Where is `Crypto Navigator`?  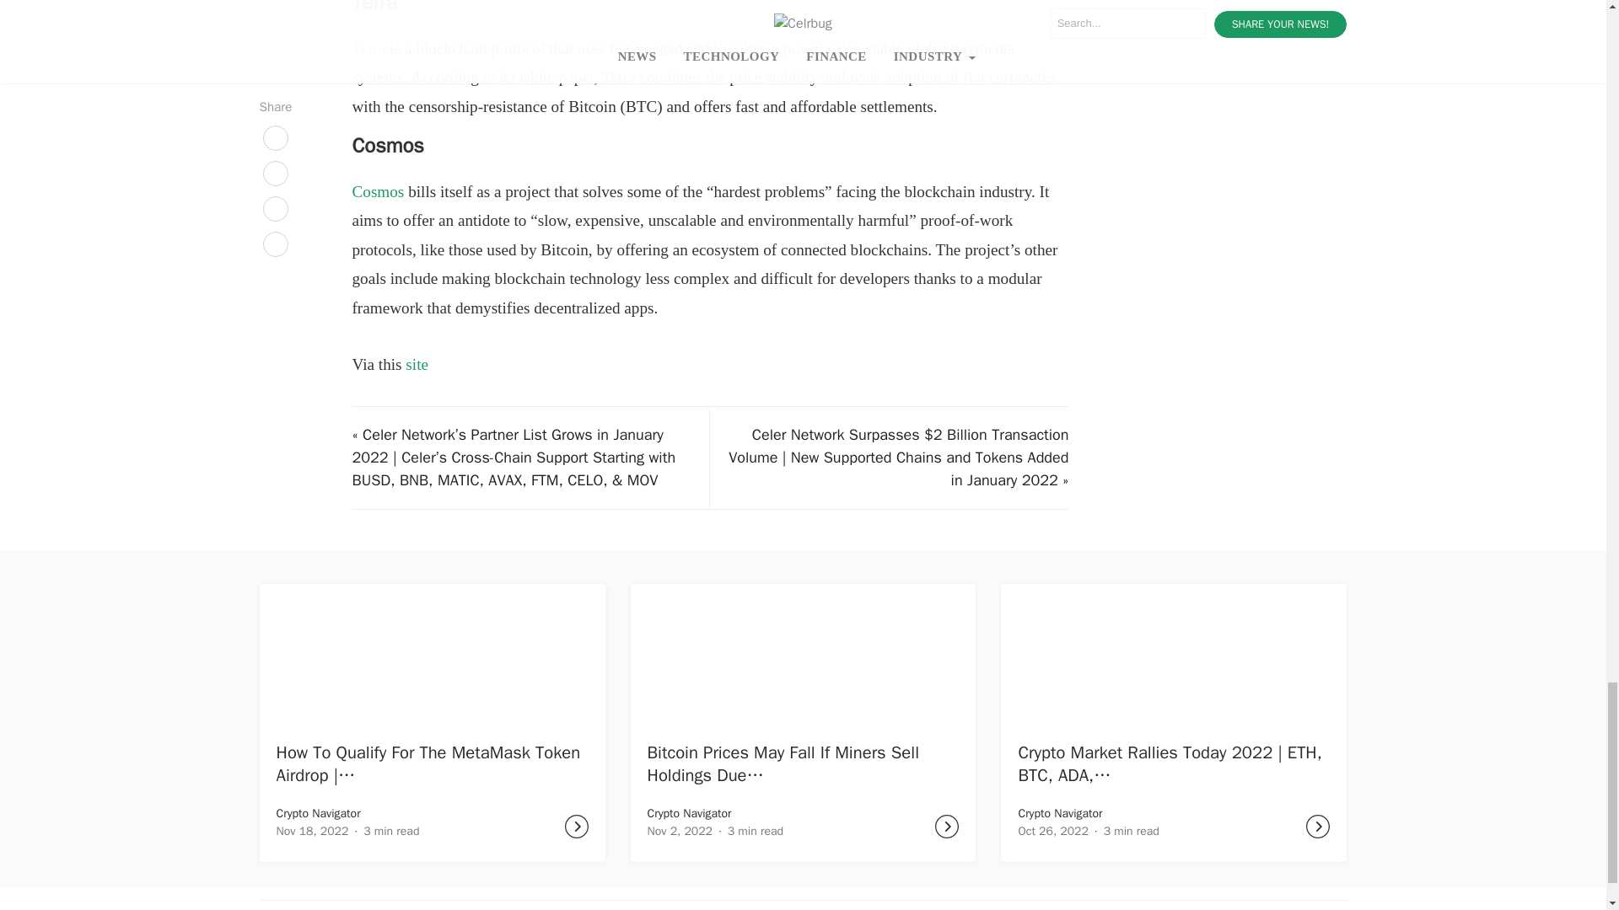 Crypto Navigator is located at coordinates (319, 813).